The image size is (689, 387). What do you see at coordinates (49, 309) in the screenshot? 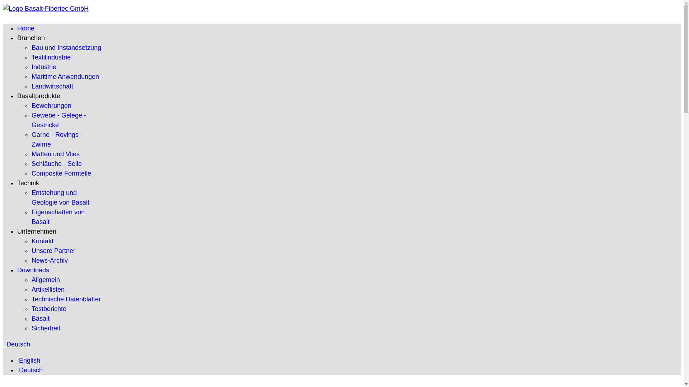
I see `Testberichte` at bounding box center [49, 309].